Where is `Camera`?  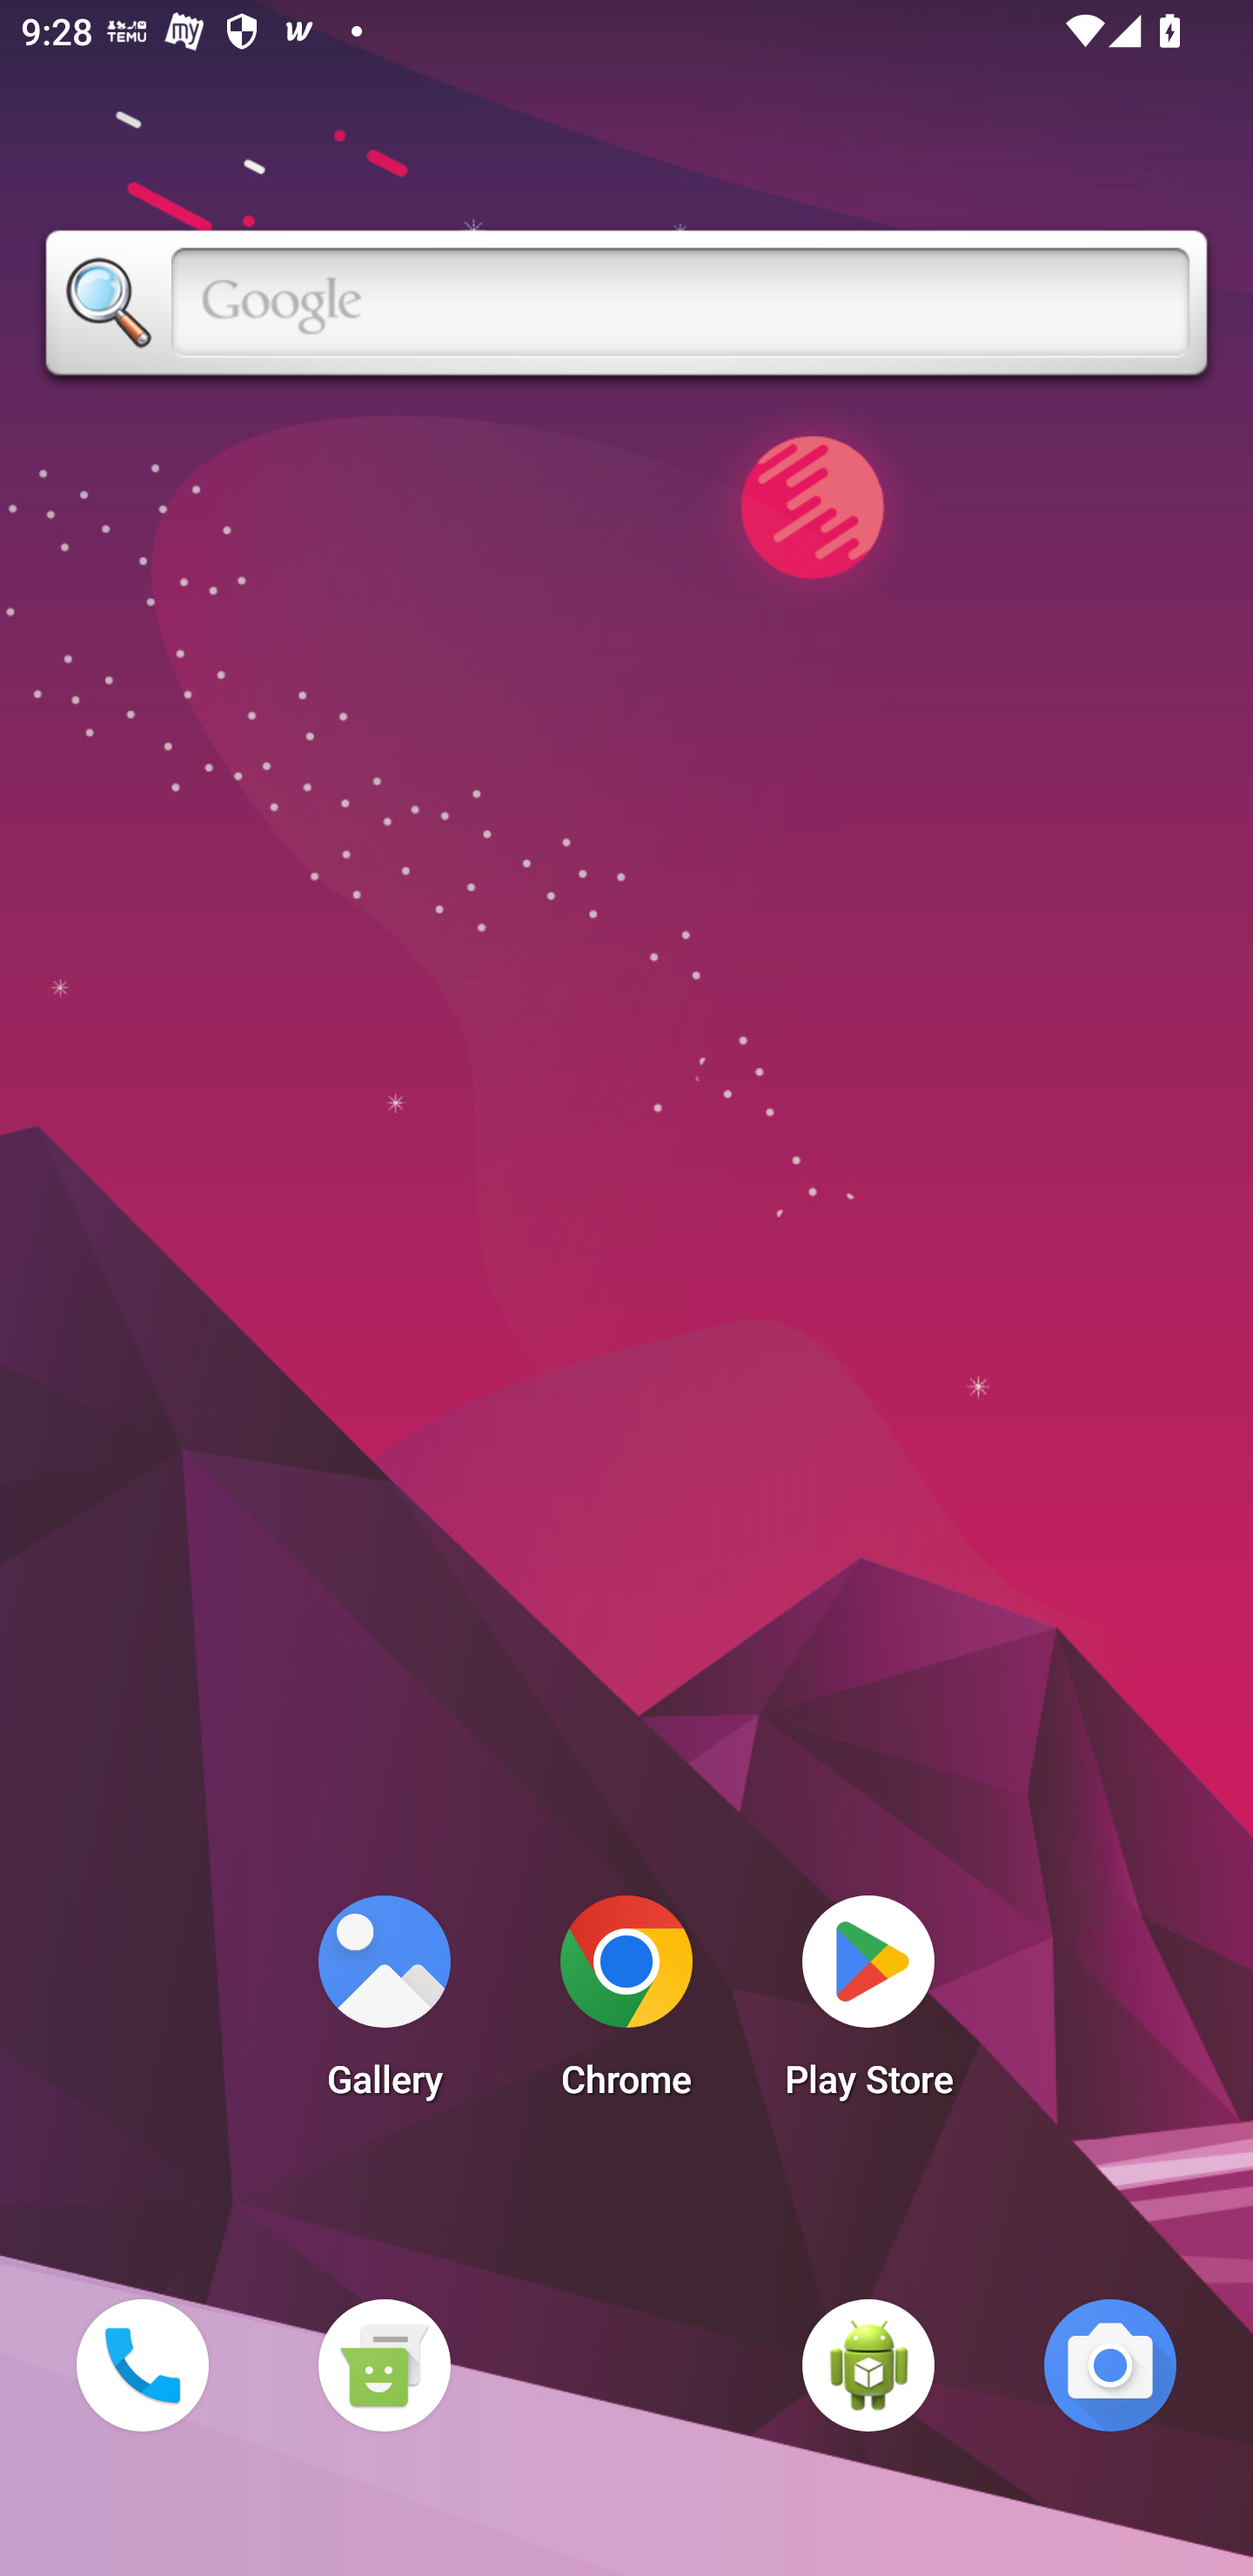
Camera is located at coordinates (1110, 2365).